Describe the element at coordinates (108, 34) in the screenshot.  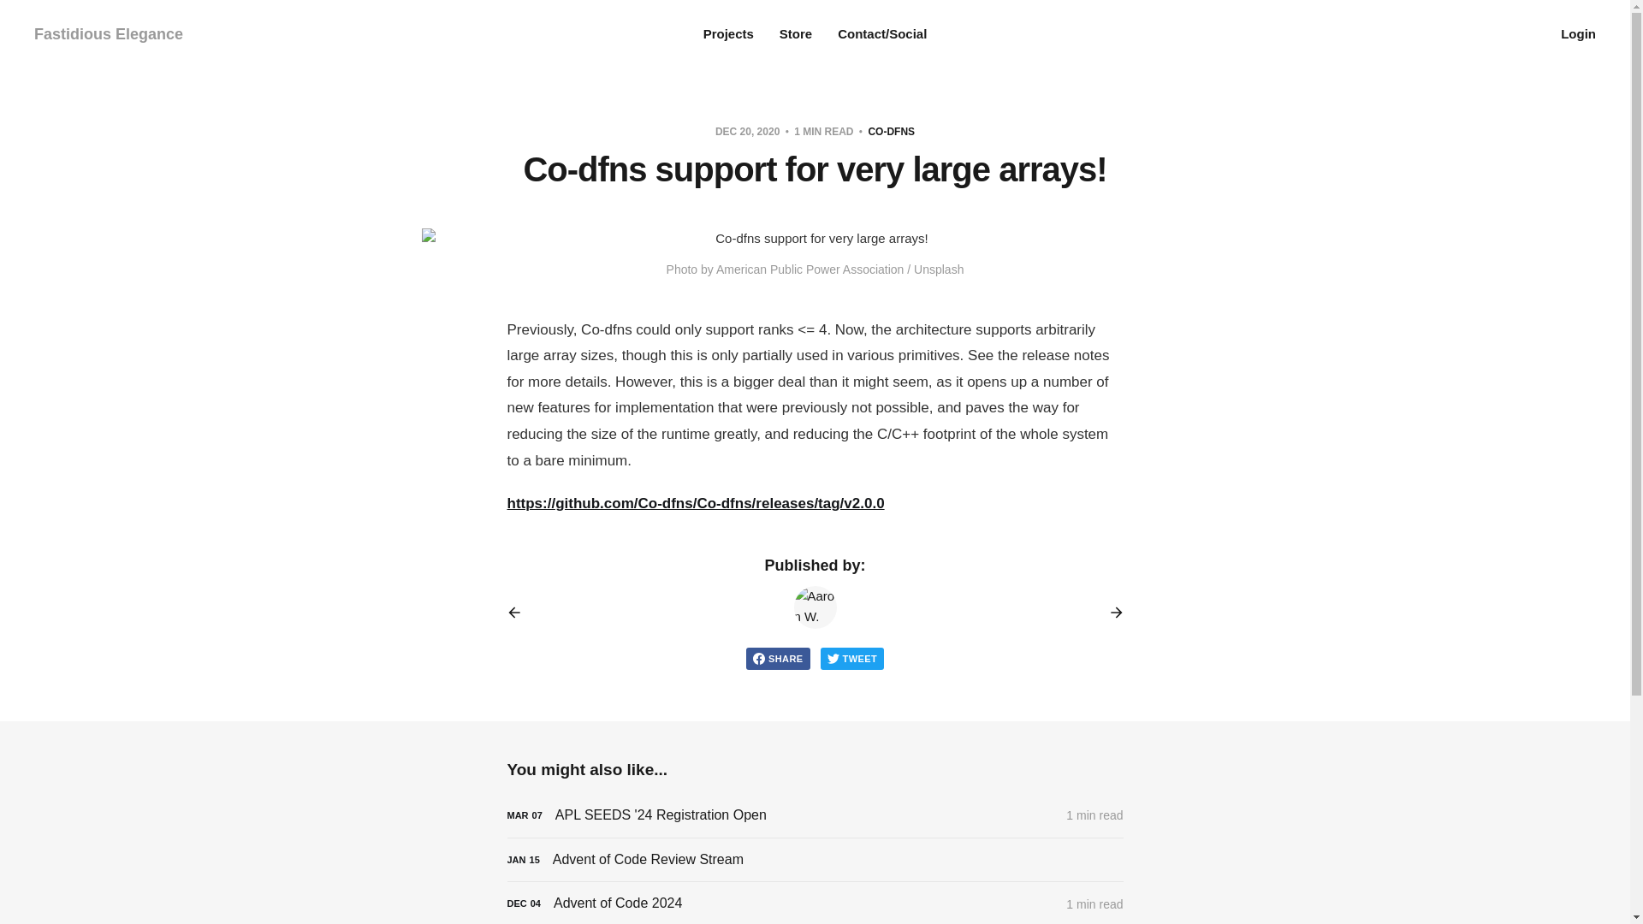
I see `Fastidious Elegance` at that location.